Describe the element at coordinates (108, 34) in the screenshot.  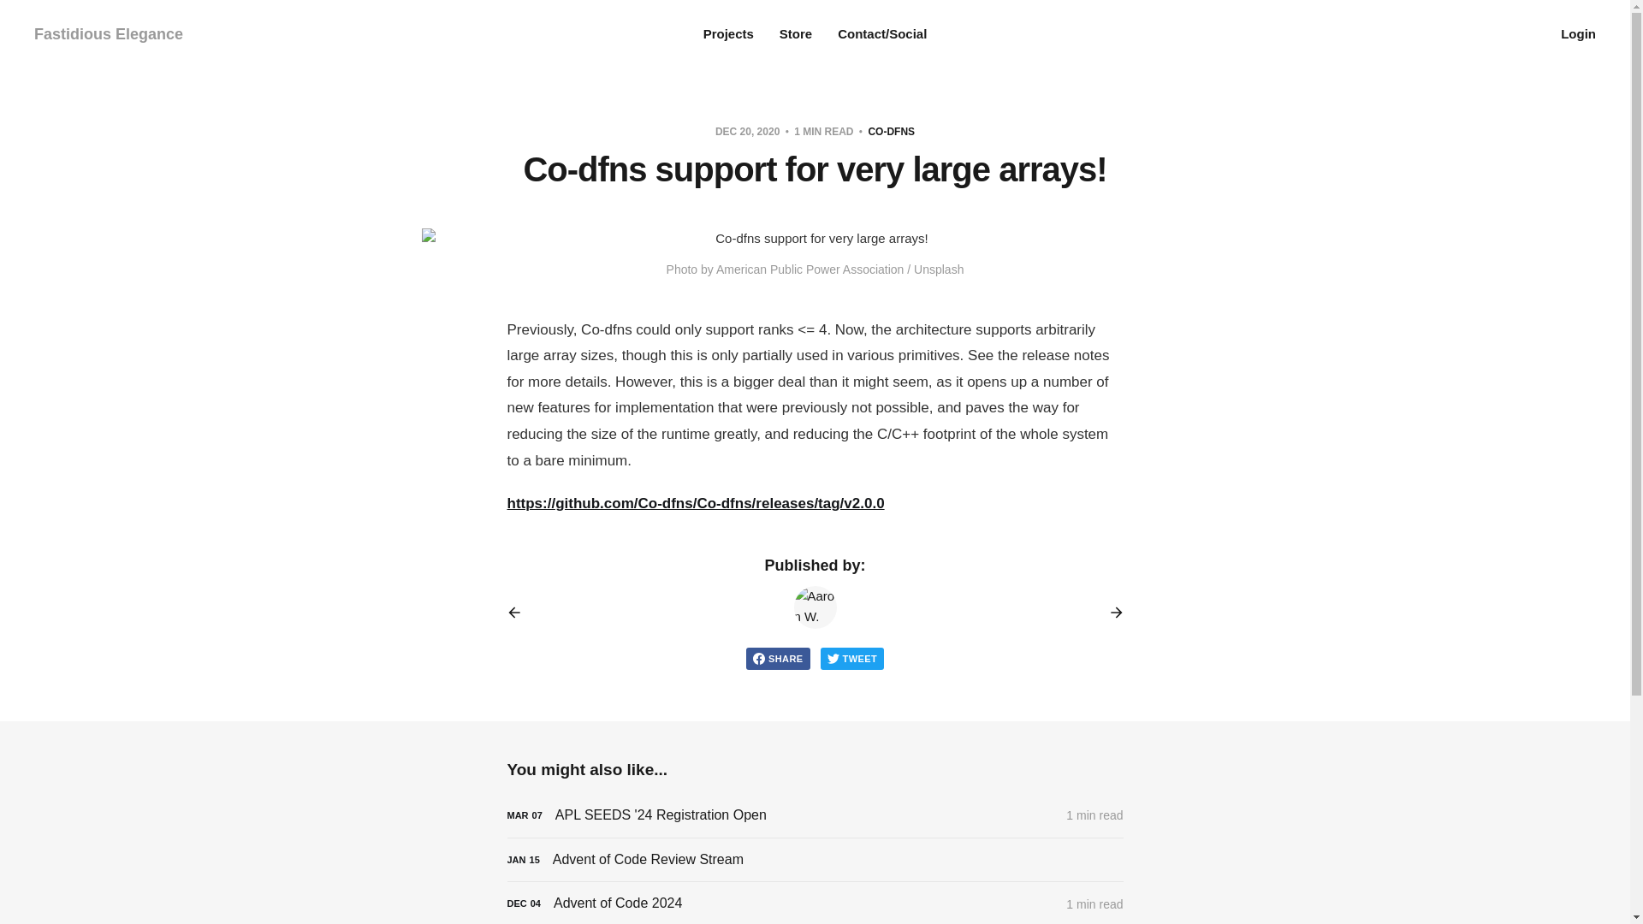
I see `Fastidious Elegance` at that location.